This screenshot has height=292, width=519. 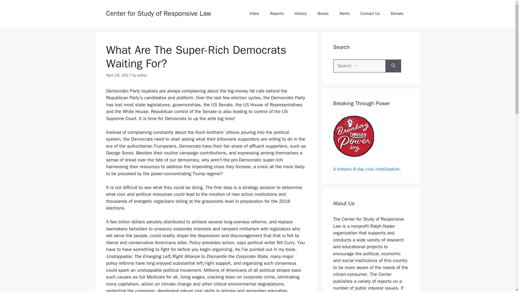 I want to click on View all posts by editor, so click(x=142, y=75).